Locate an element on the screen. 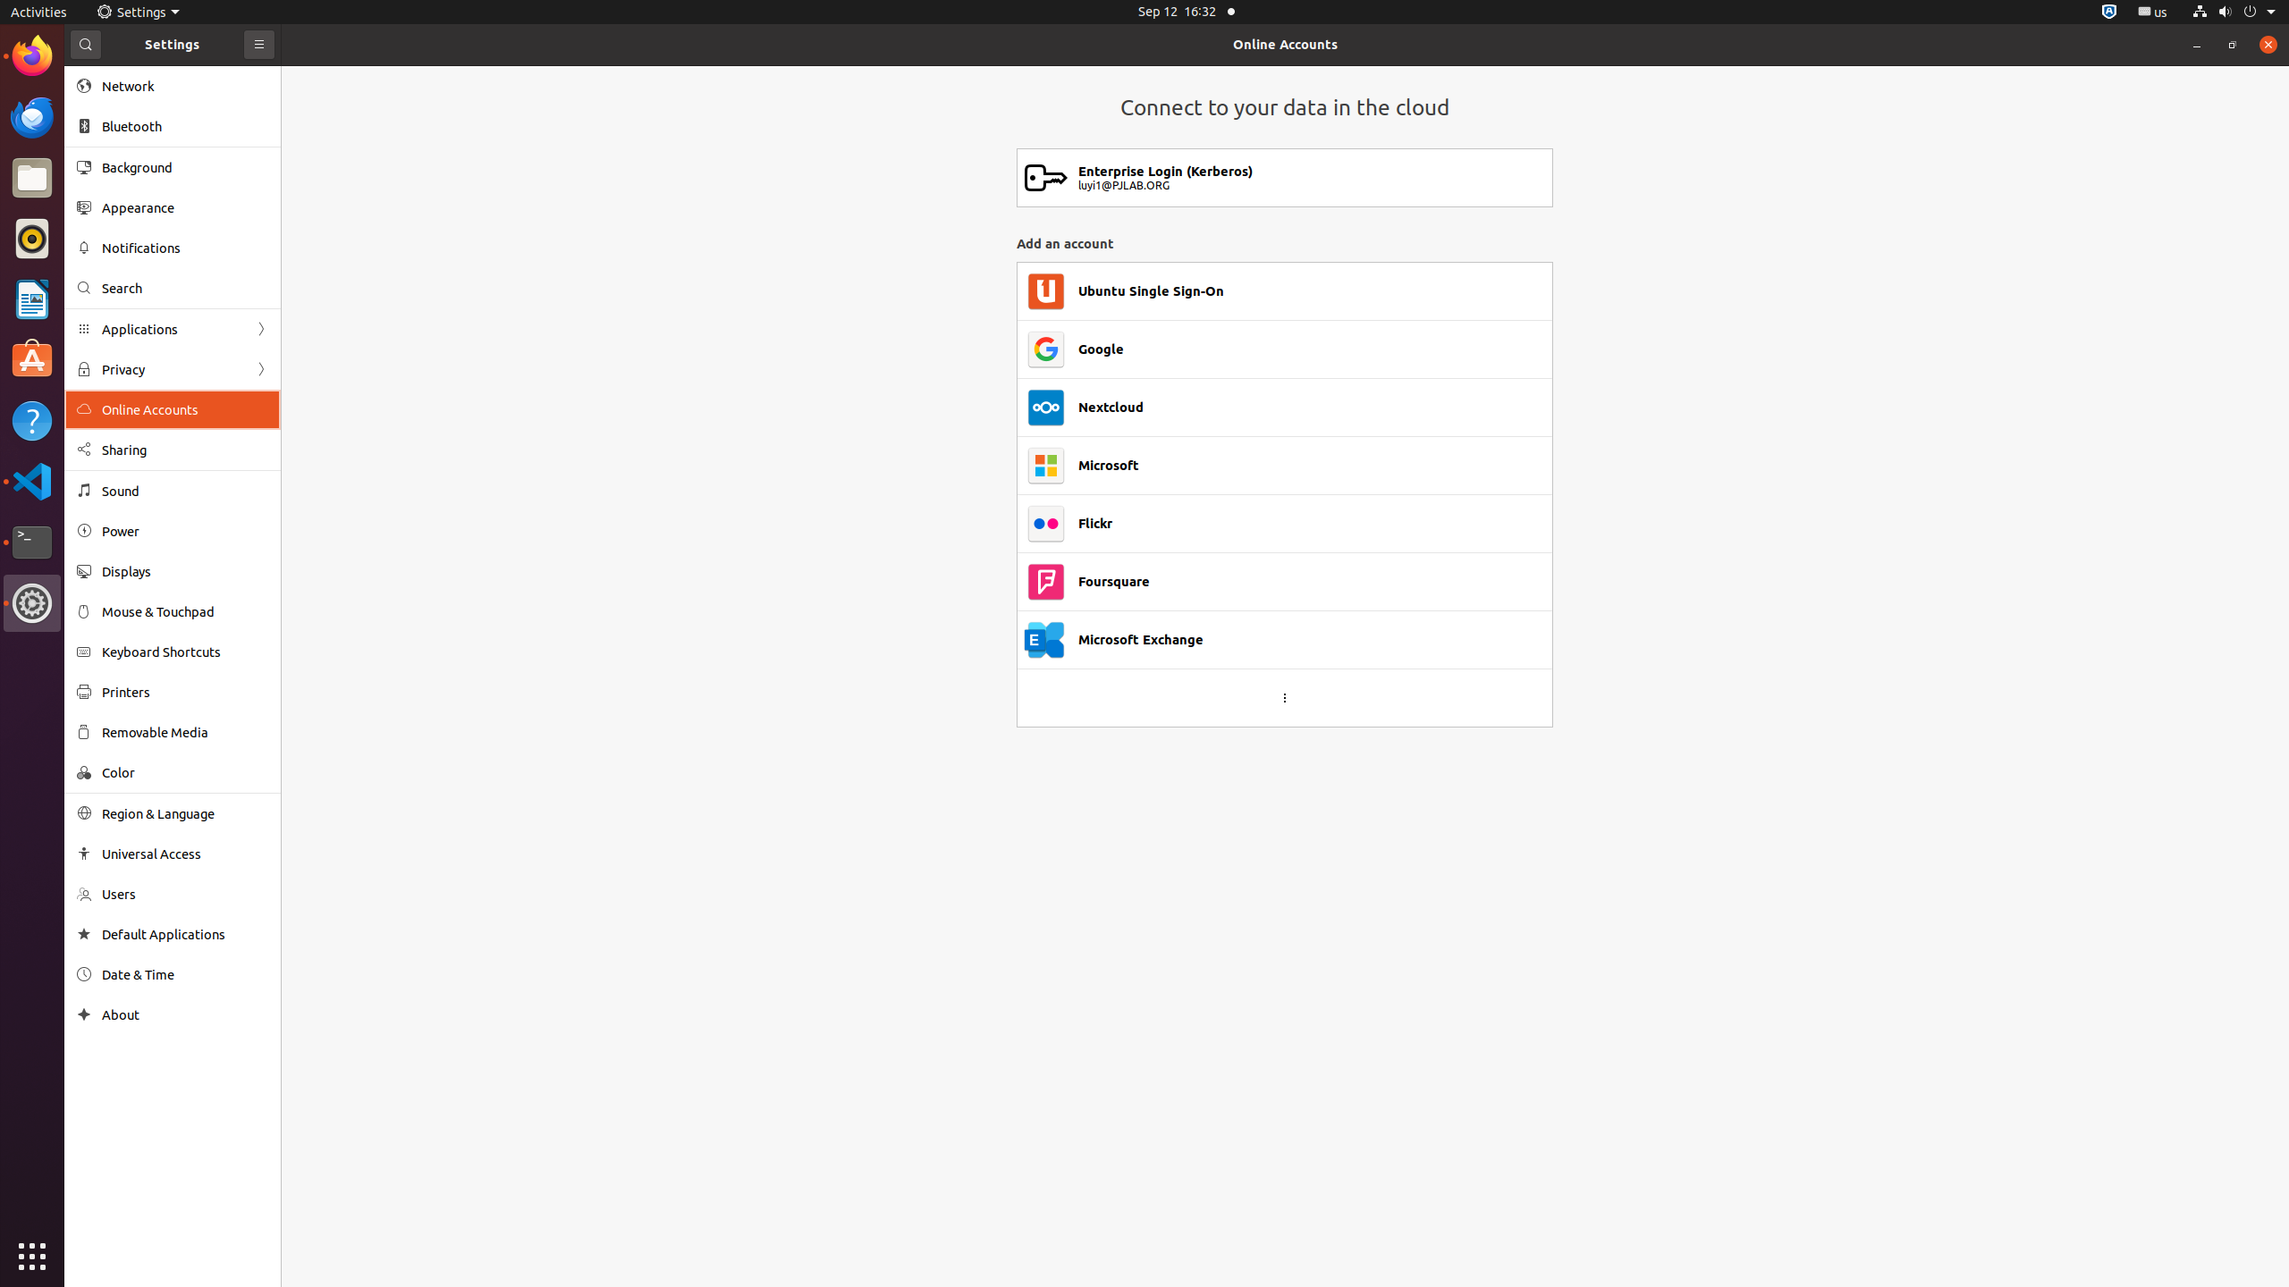 The width and height of the screenshot is (2289, 1287). Color is located at coordinates (185, 772).